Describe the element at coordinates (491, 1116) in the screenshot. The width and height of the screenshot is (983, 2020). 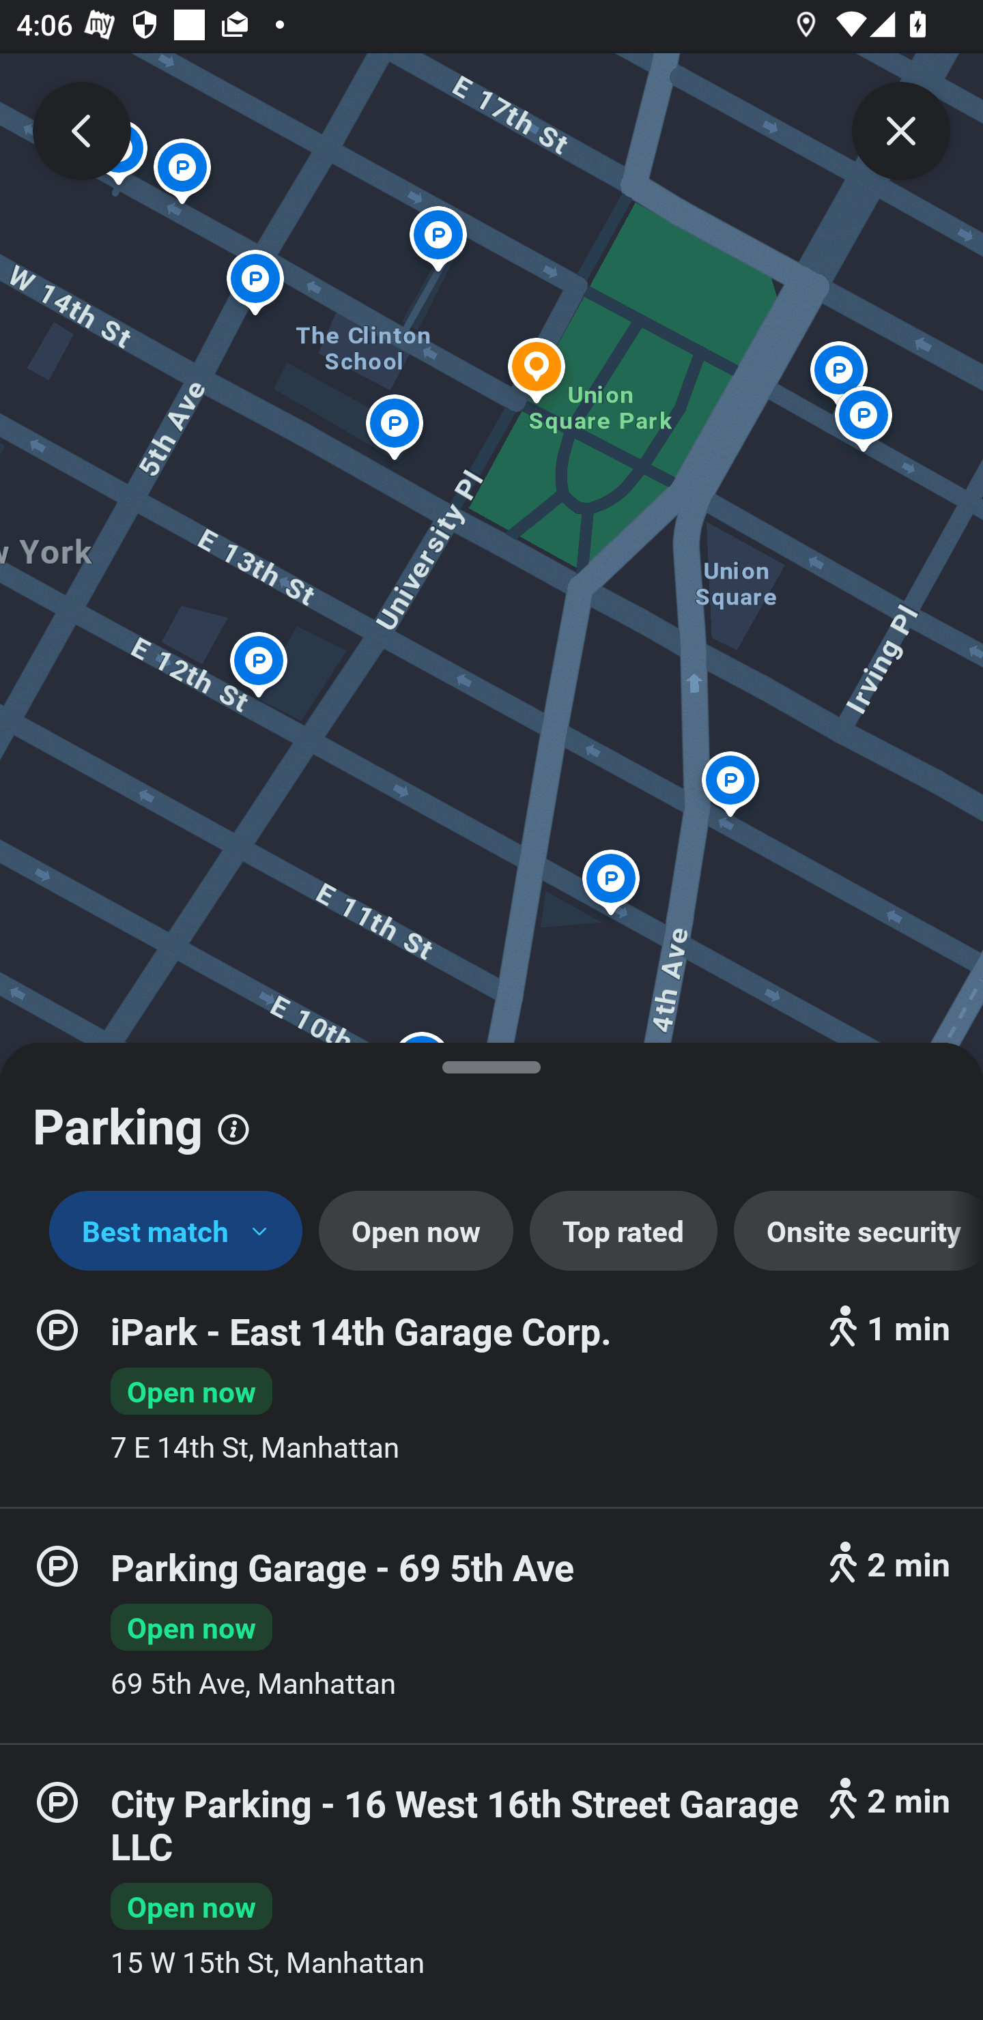
I see `Parking` at that location.